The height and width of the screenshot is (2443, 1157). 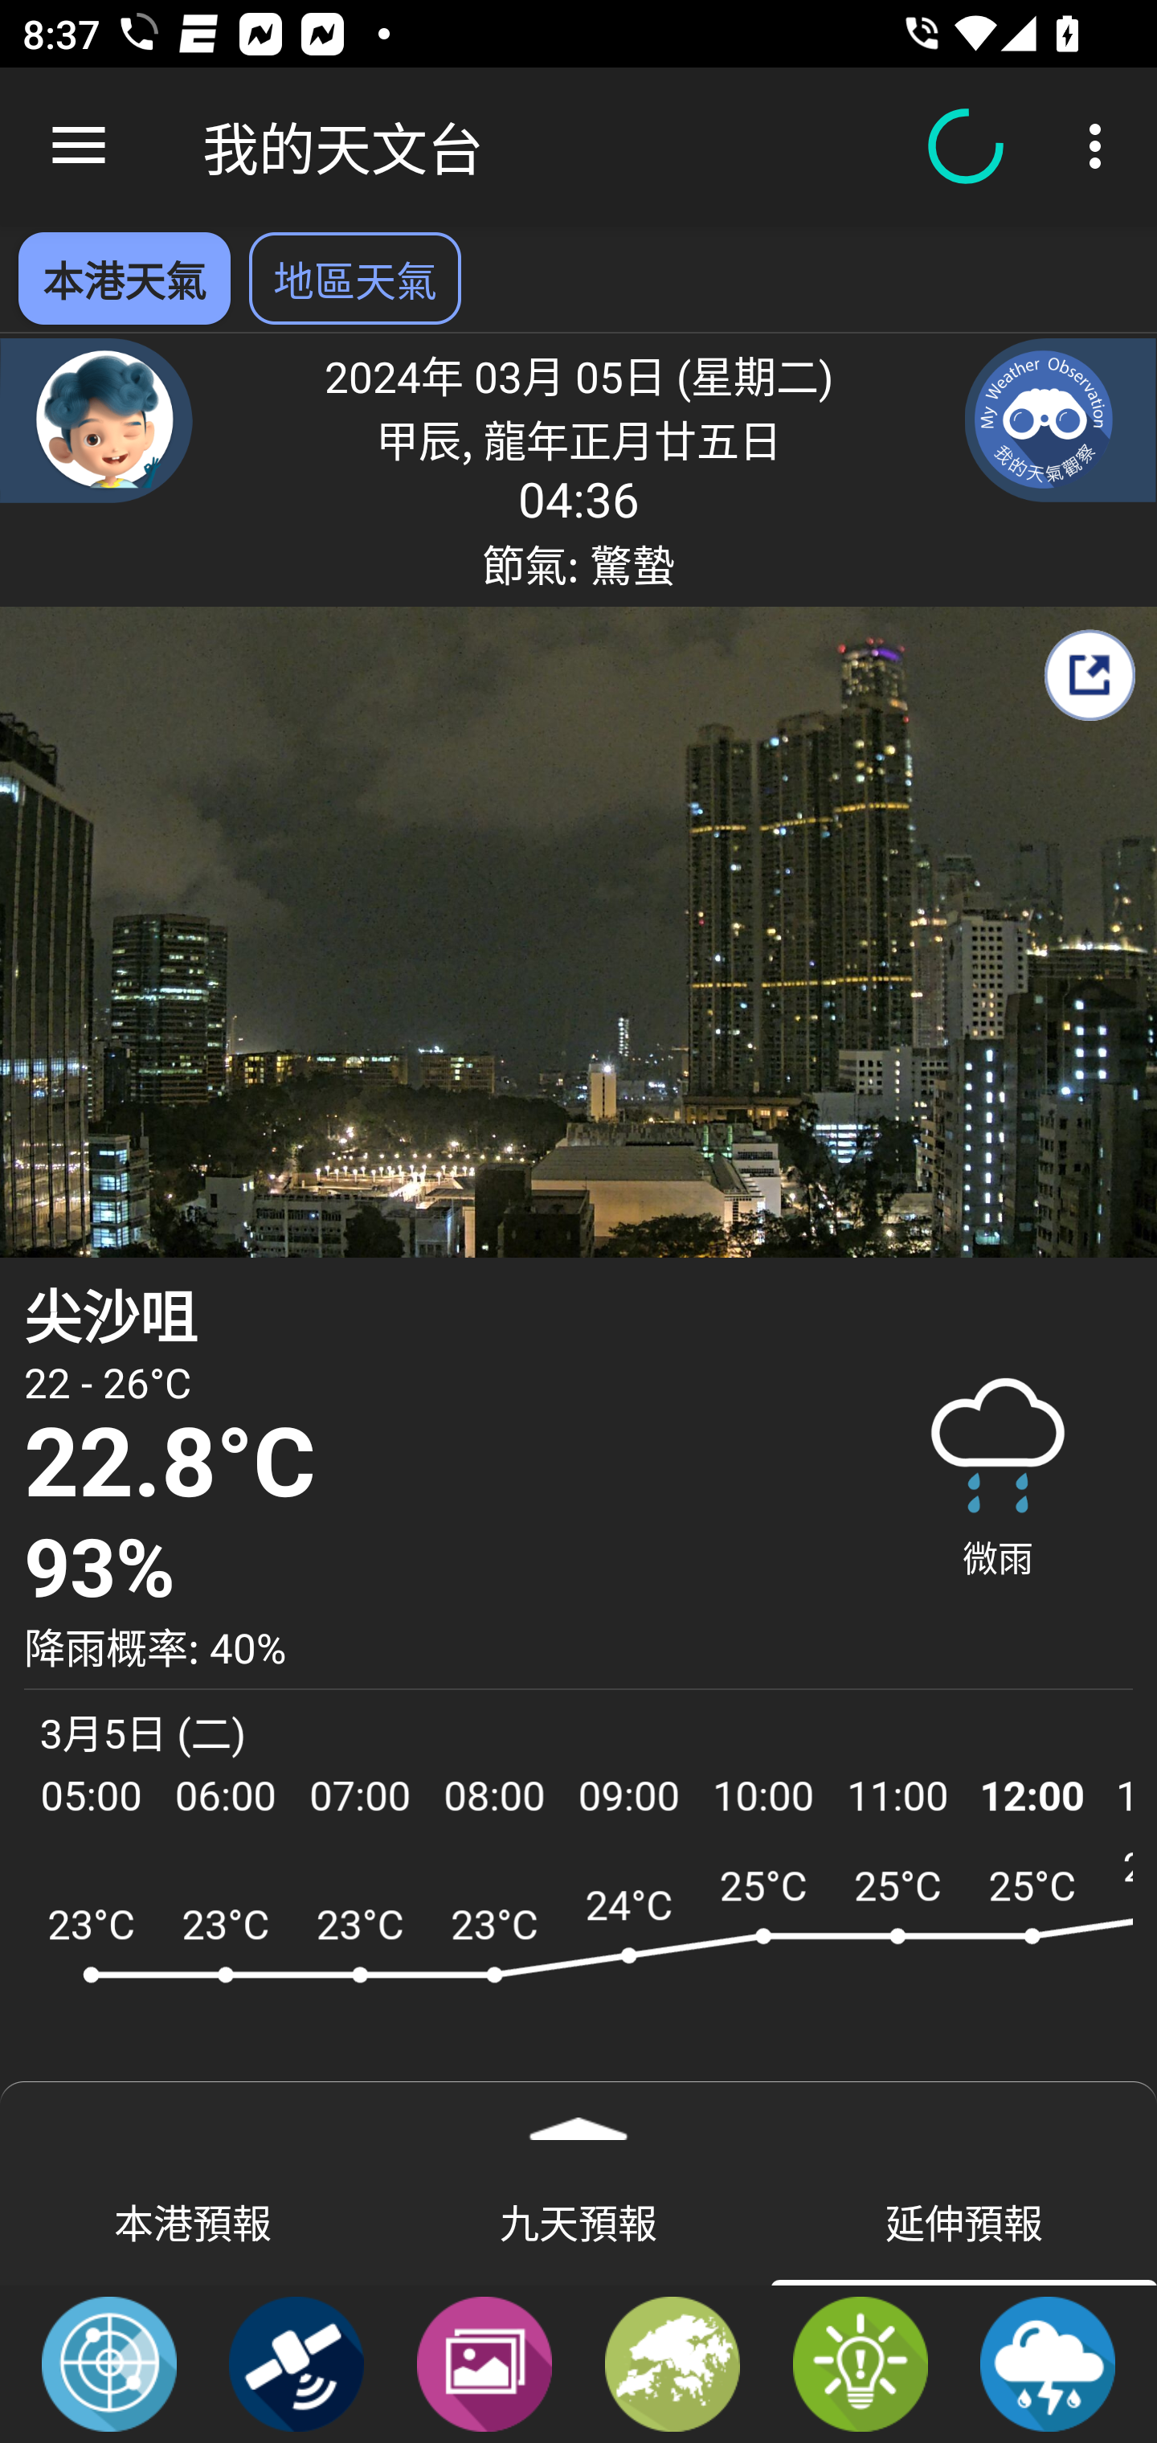 What do you see at coordinates (1048, 2363) in the screenshot?
I see `定點降雨及閃電預報` at bounding box center [1048, 2363].